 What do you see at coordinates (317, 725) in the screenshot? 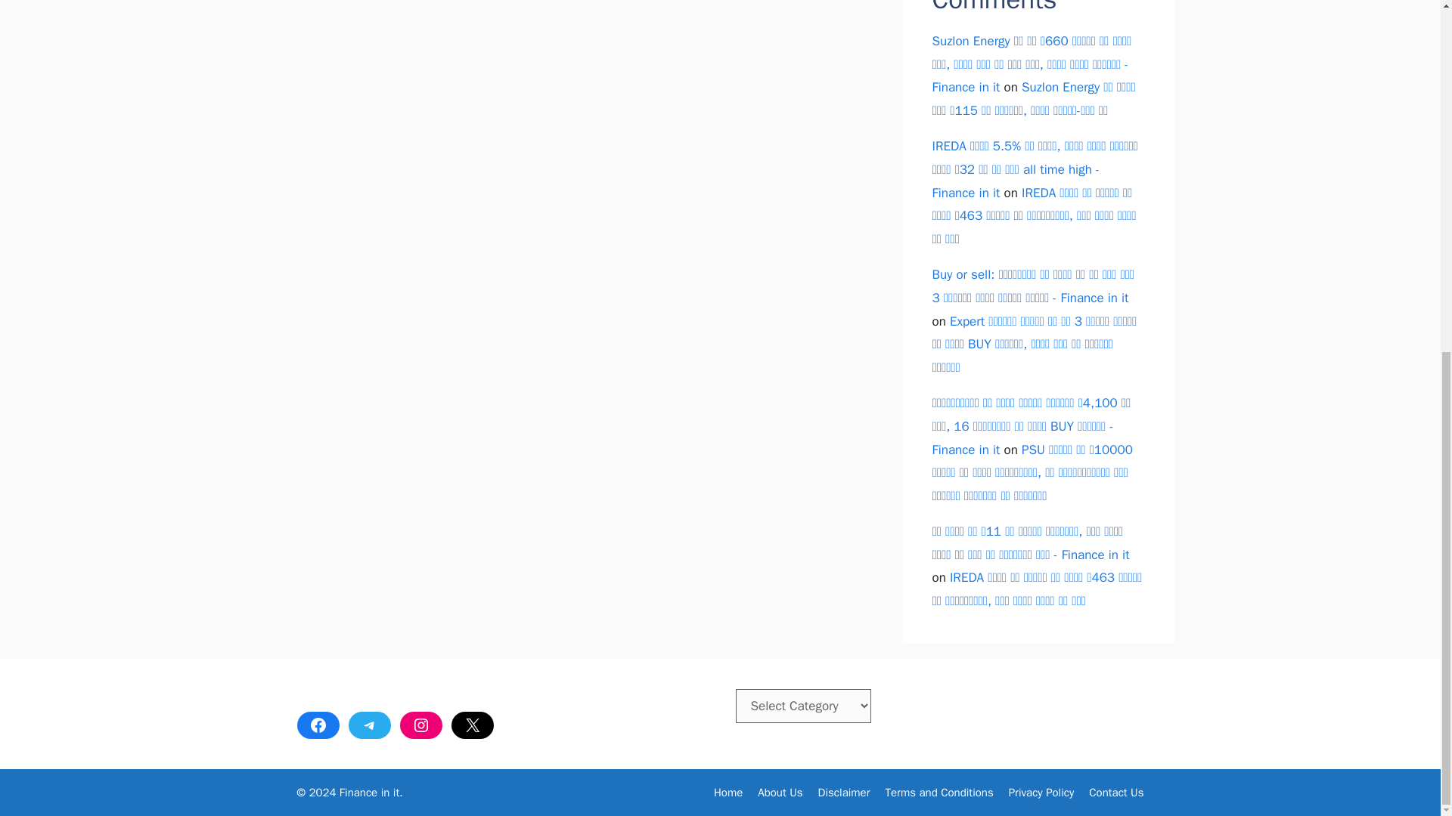
I see `Facebook` at bounding box center [317, 725].